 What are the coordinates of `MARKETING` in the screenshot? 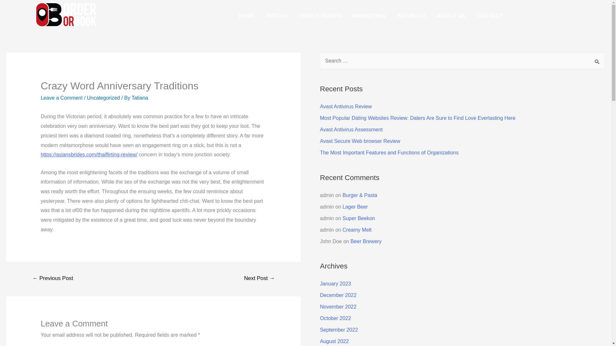 It's located at (369, 16).